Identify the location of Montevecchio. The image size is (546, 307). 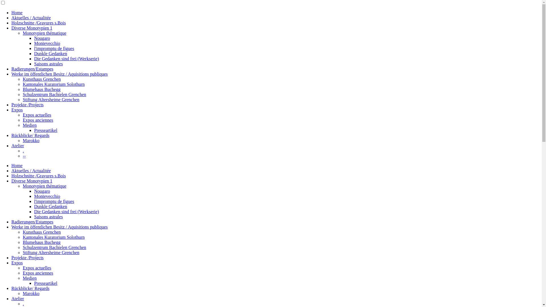
(47, 43).